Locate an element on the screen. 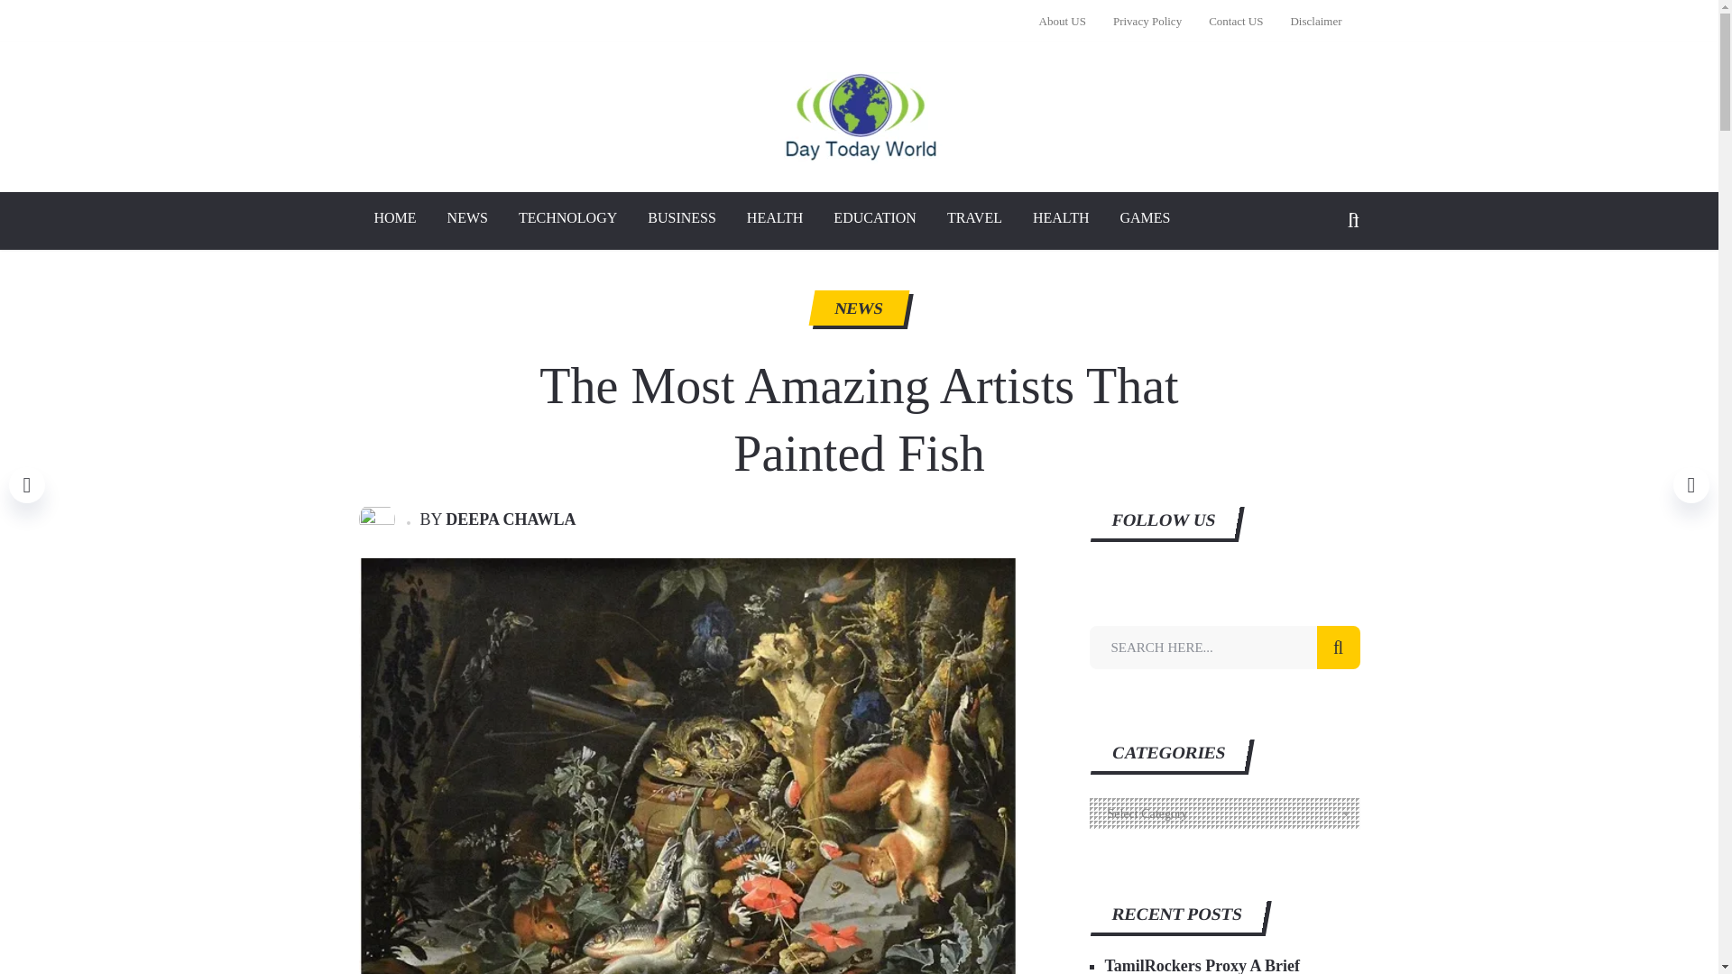 The height and width of the screenshot is (974, 1732). TRAVEL is located at coordinates (974, 220).